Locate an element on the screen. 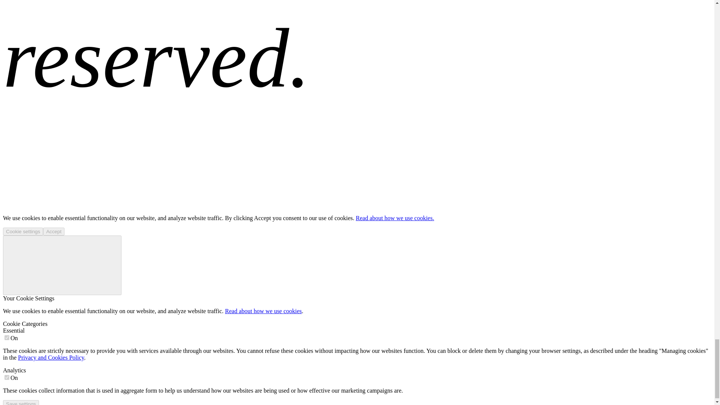 The width and height of the screenshot is (720, 405). Accept is located at coordinates (54, 231).